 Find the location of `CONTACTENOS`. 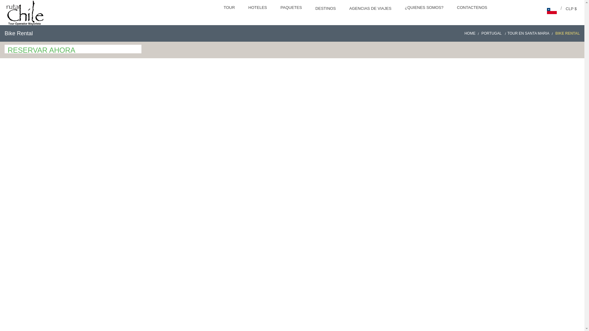

CONTACTENOS is located at coordinates (473, 8).